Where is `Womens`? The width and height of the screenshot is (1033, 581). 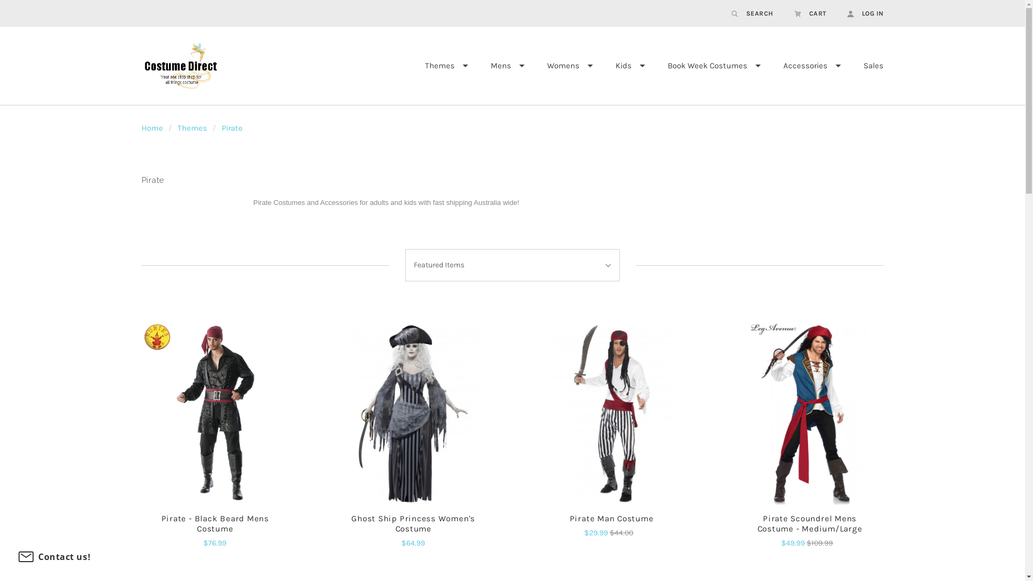 Womens is located at coordinates (570, 66).